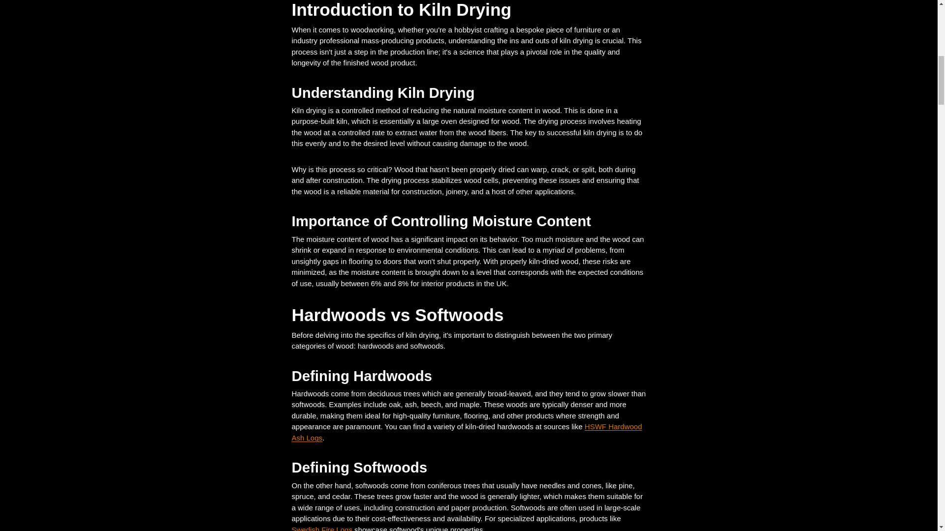 This screenshot has width=945, height=531. Describe the element at coordinates (466, 432) in the screenshot. I see `HSWF Hardwood Ash Logs` at that location.